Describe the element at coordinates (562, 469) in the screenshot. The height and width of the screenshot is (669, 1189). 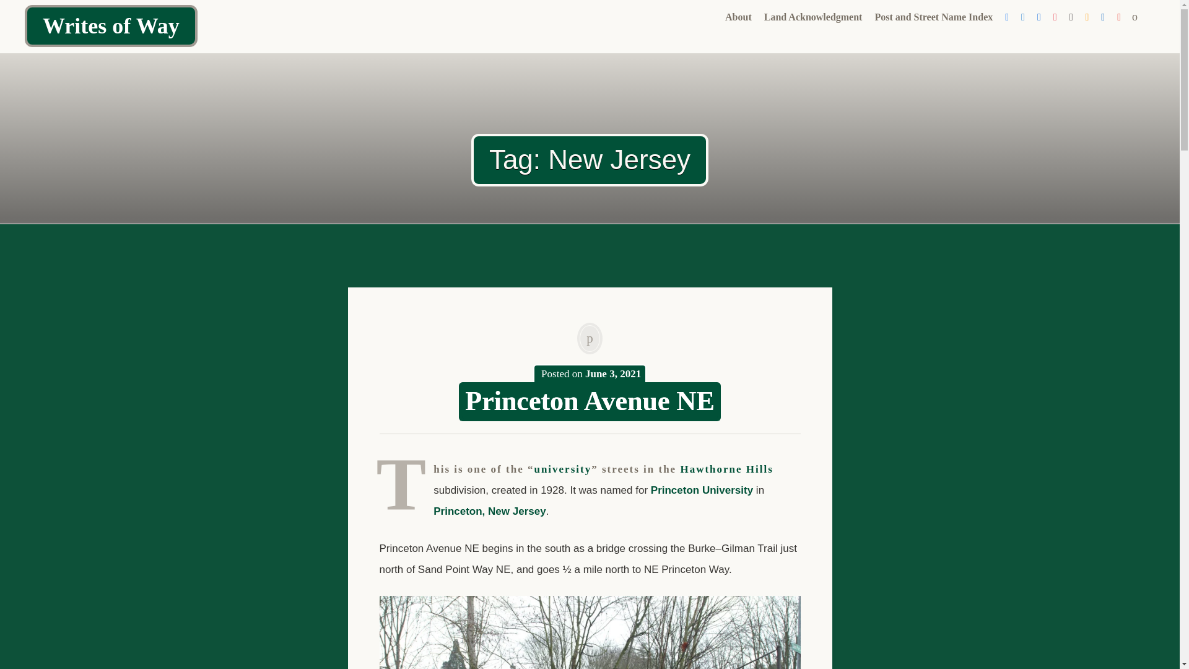
I see `university` at that location.